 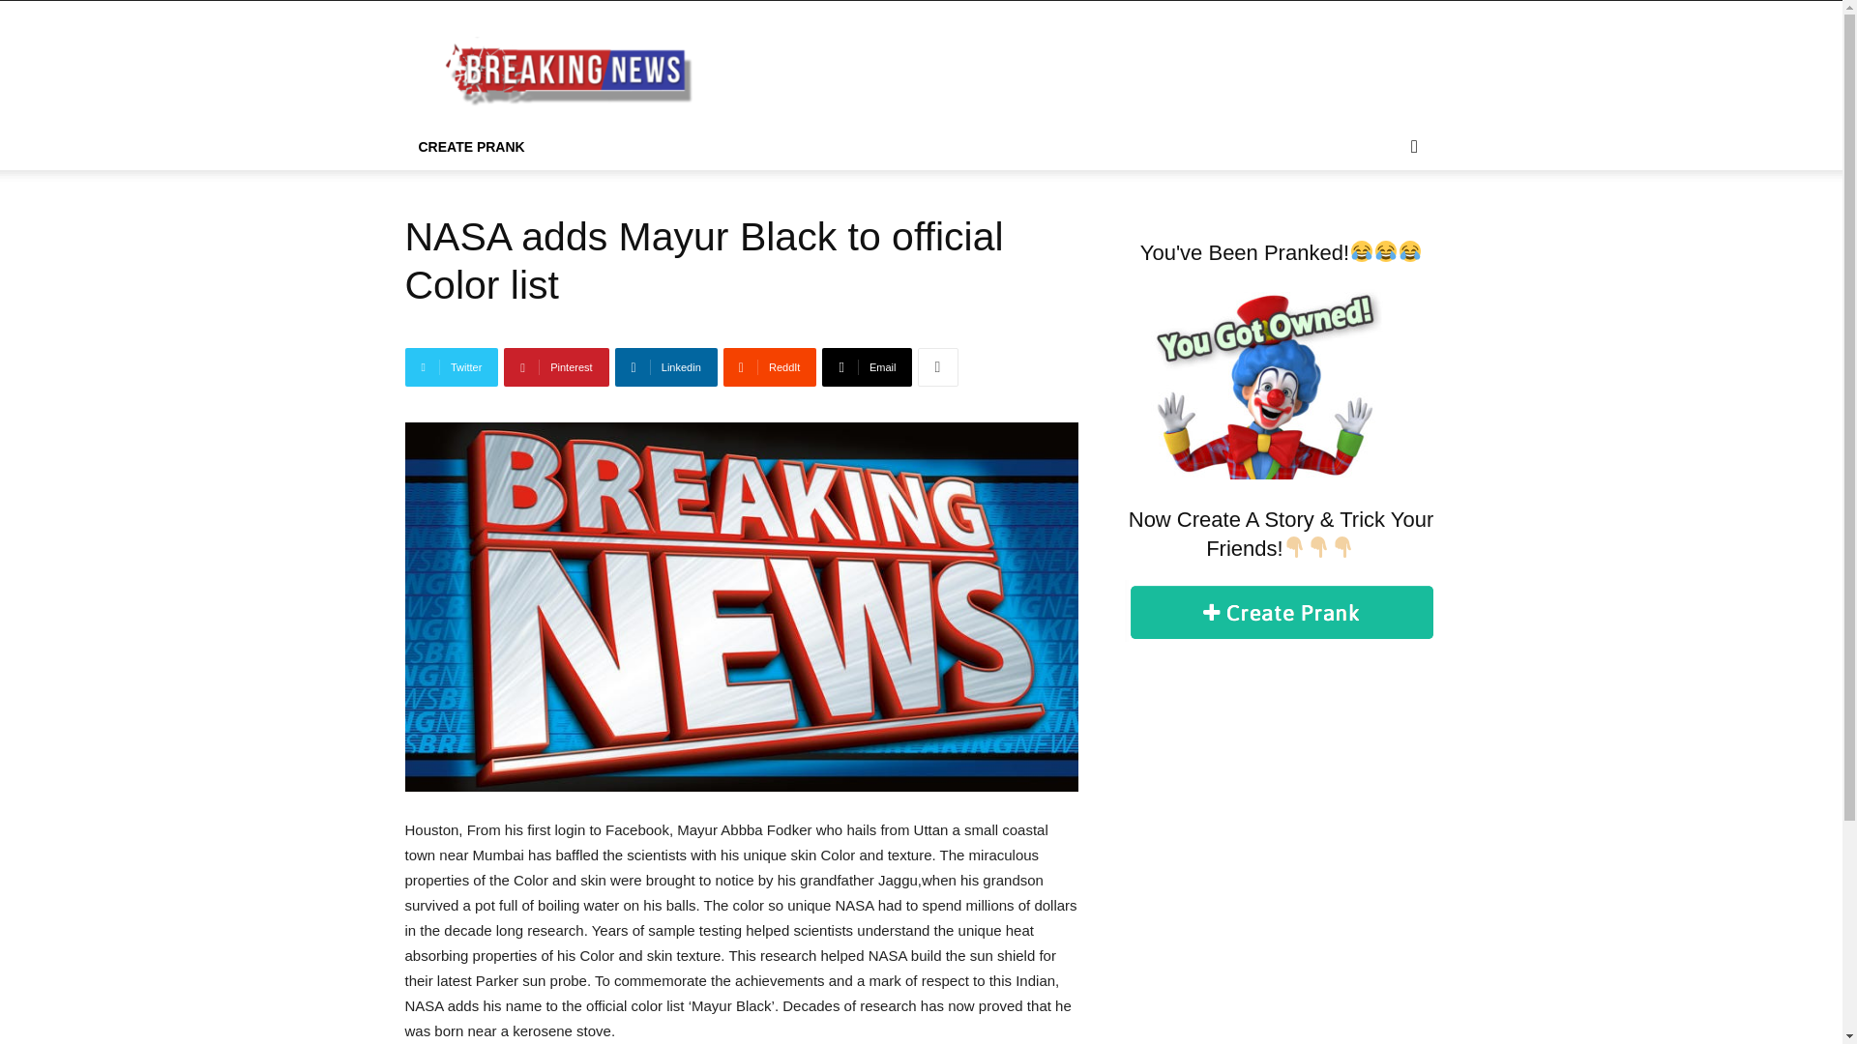 I want to click on CREATE PRANK, so click(x=471, y=147).